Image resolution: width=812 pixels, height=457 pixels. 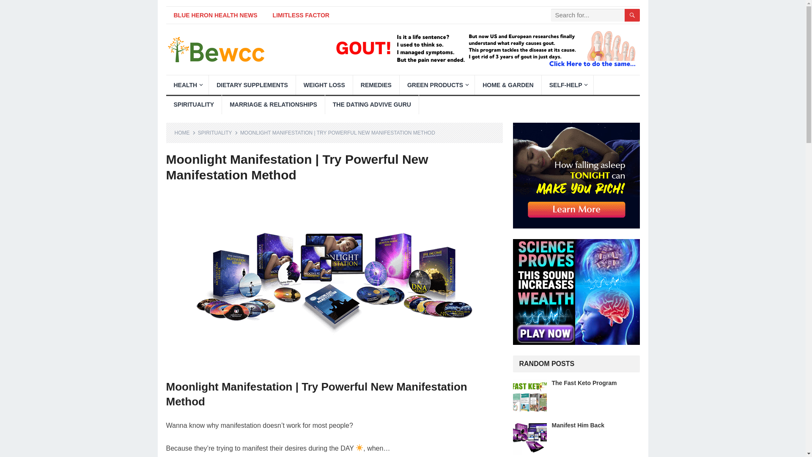 I want to click on HEALTH, so click(x=187, y=85).